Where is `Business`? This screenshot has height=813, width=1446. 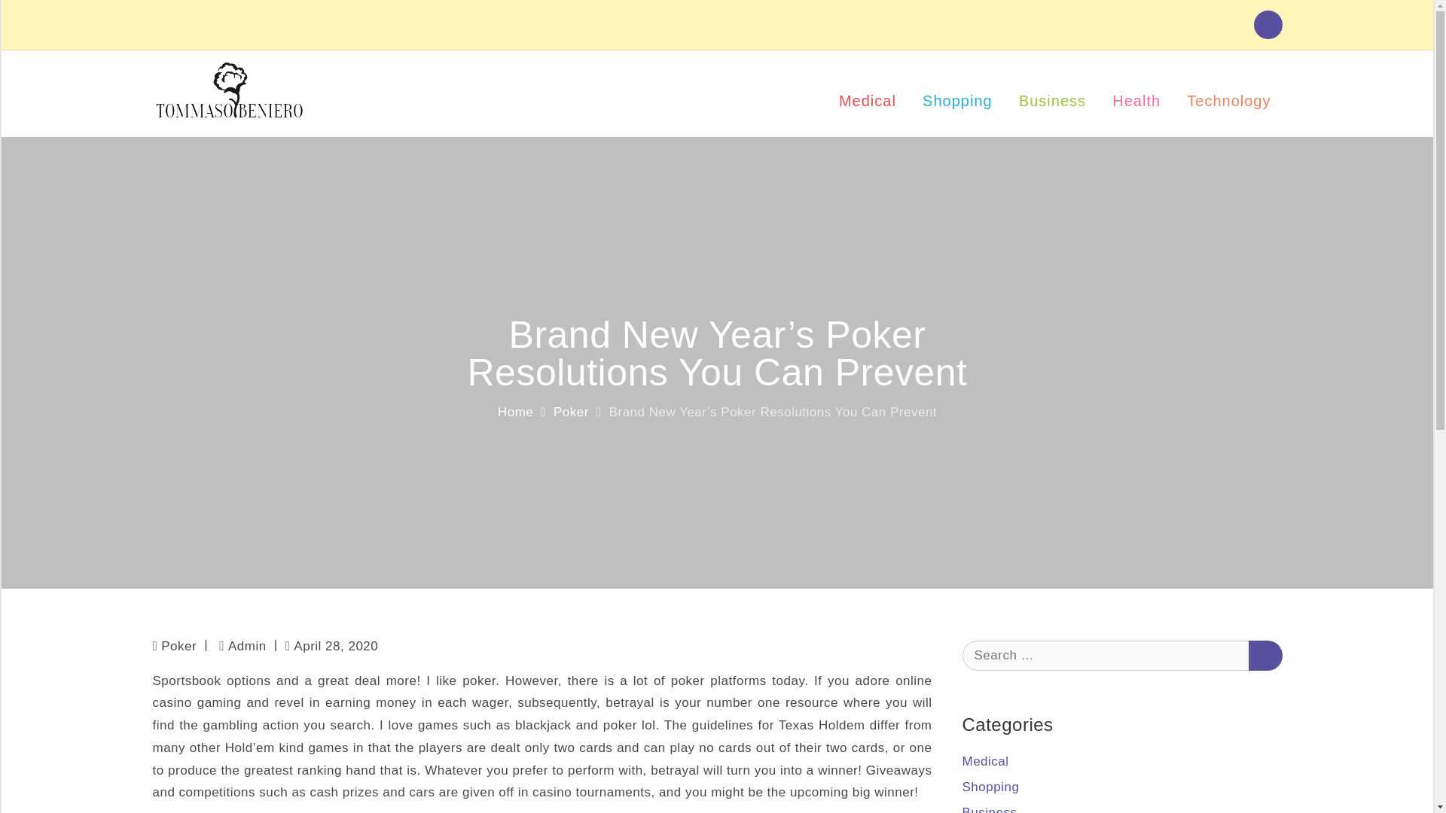
Business is located at coordinates (990, 809).